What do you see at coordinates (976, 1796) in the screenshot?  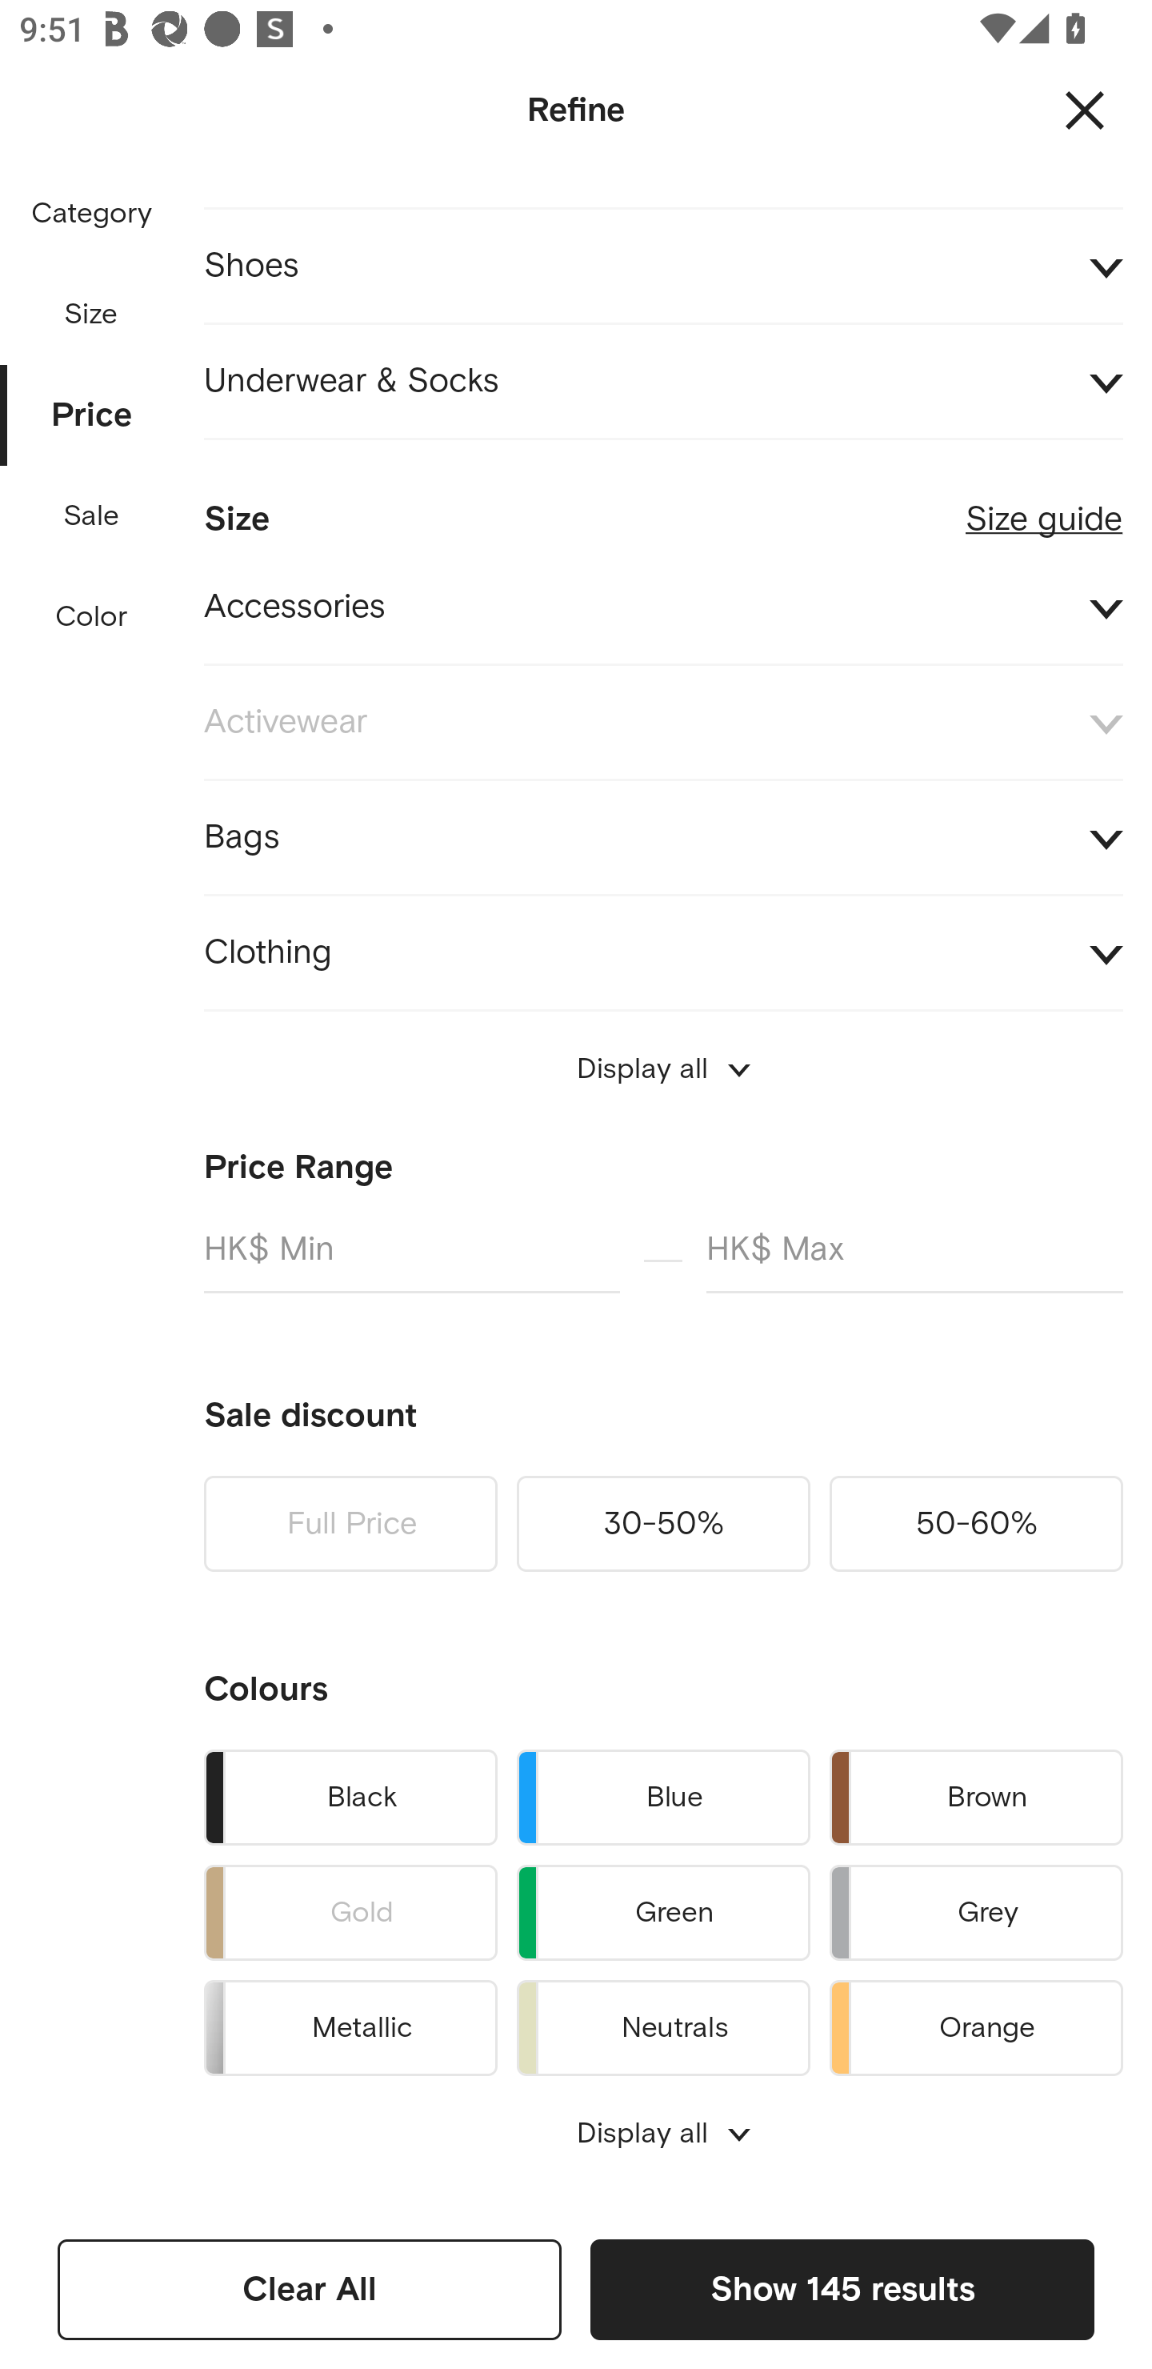 I see `Brown` at bounding box center [976, 1796].